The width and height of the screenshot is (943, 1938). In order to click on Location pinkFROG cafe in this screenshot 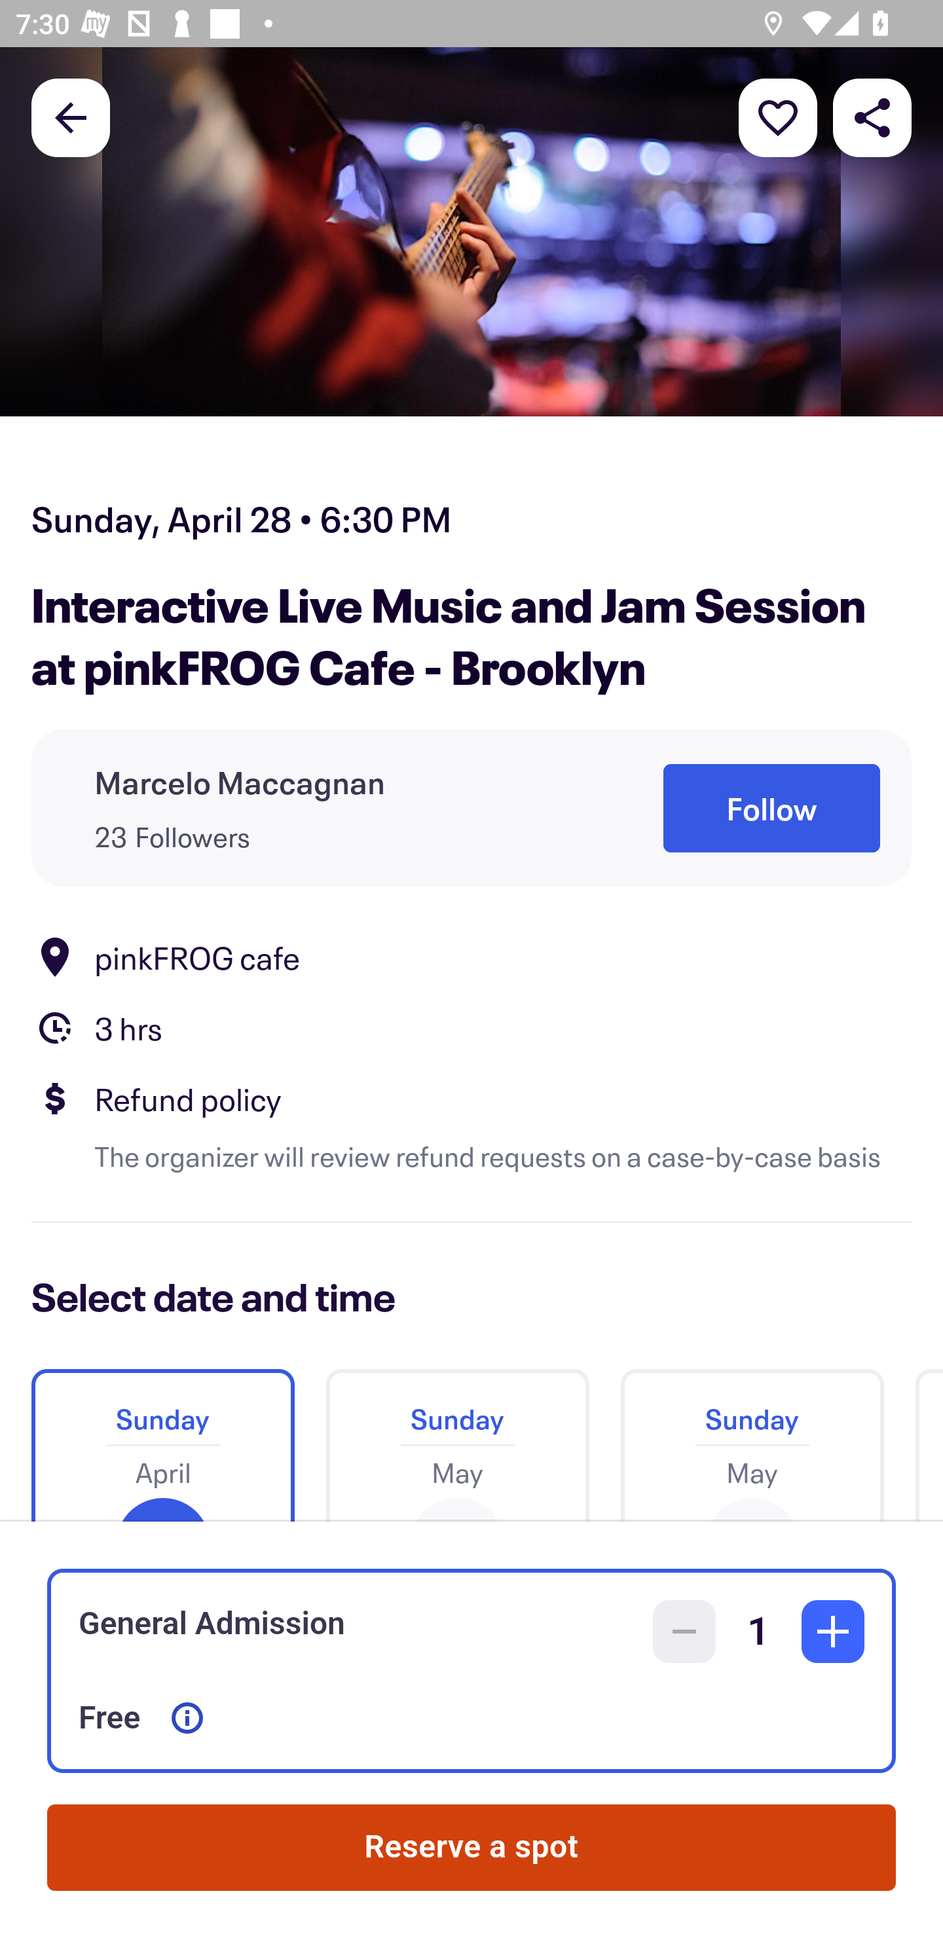, I will do `click(471, 957)`.